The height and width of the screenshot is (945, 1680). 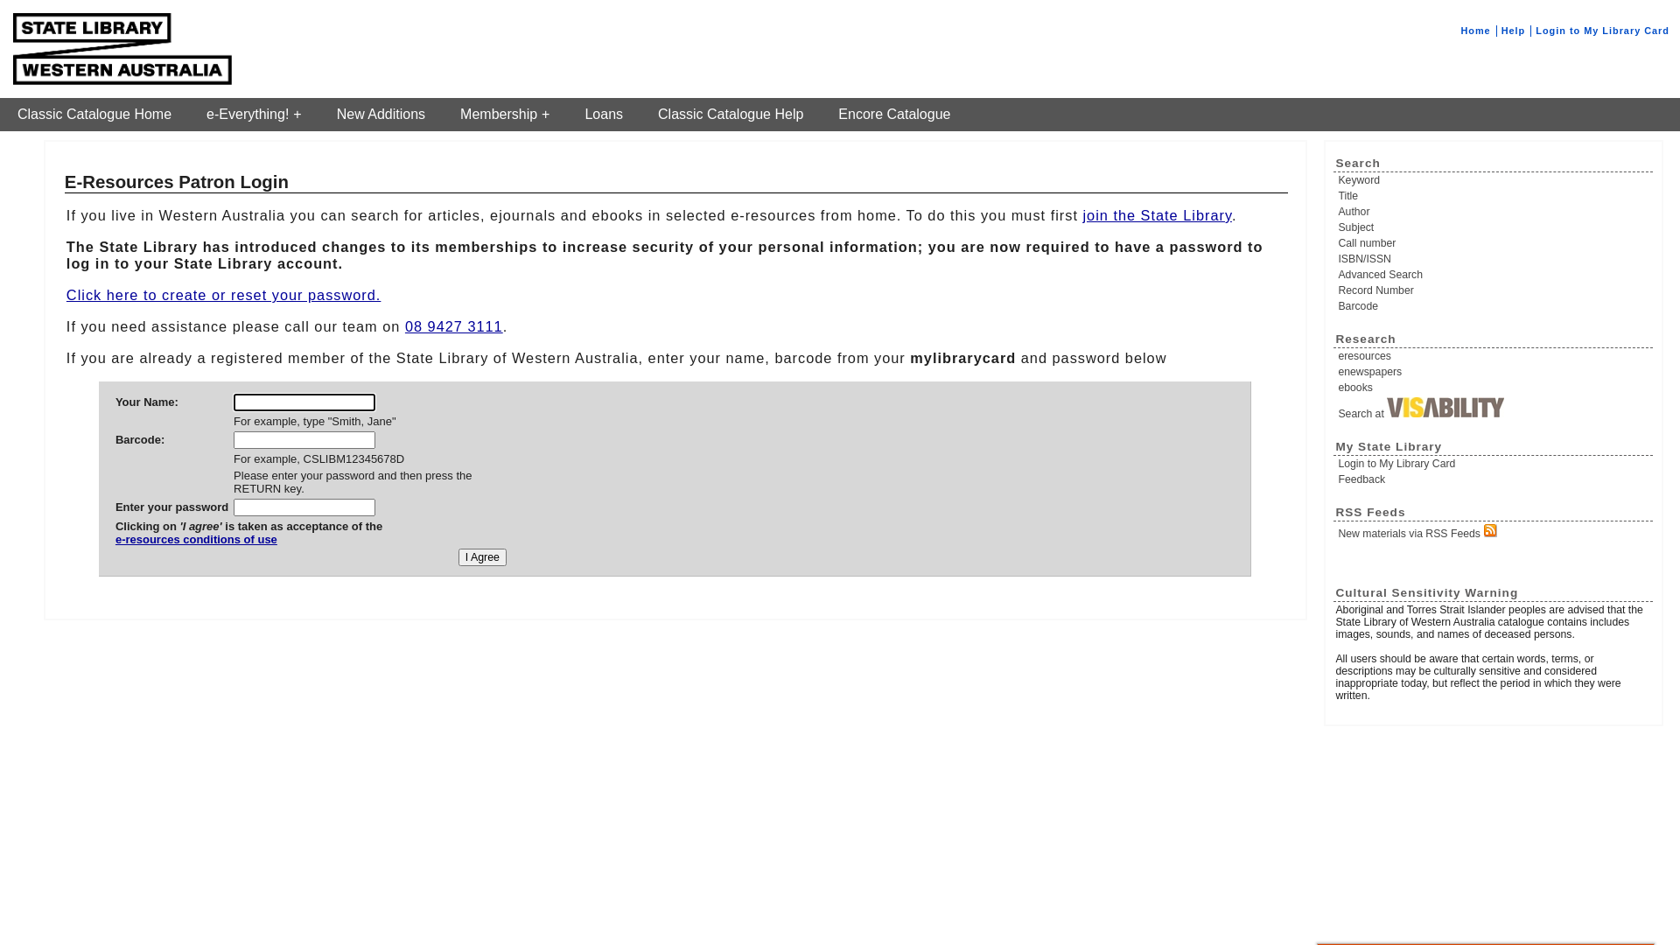 What do you see at coordinates (1494, 306) in the screenshot?
I see `Barcode` at bounding box center [1494, 306].